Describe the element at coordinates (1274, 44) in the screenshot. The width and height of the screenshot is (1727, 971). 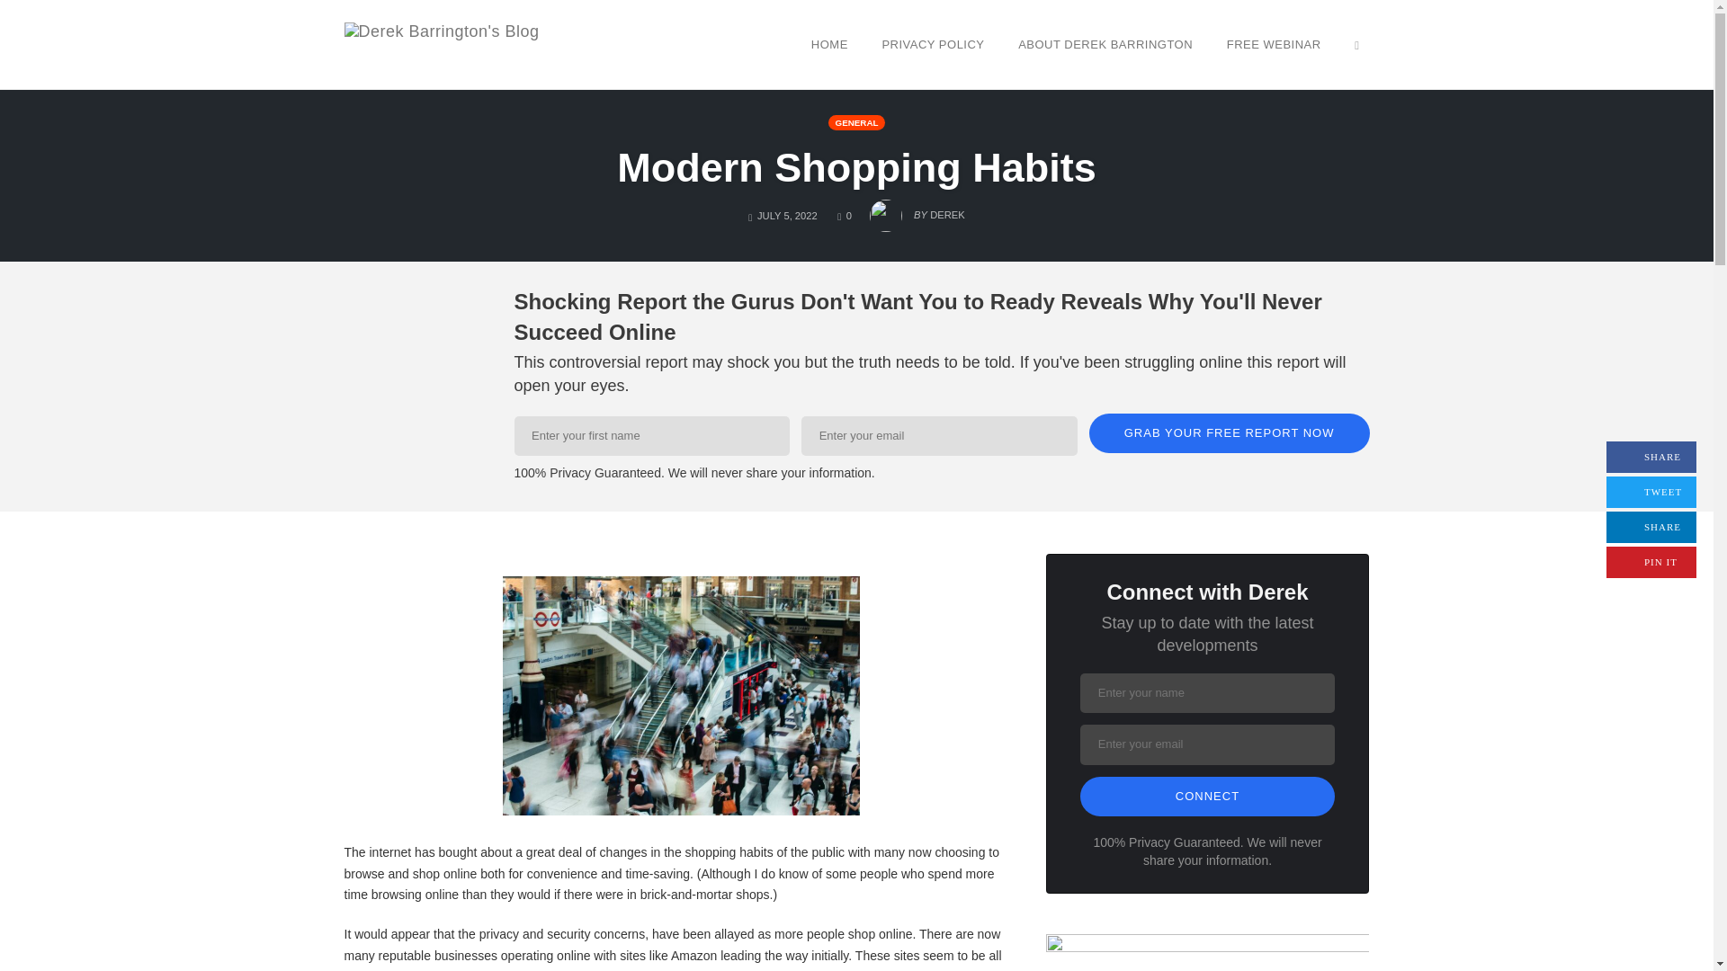
I see `FREE WEBINAR` at that location.